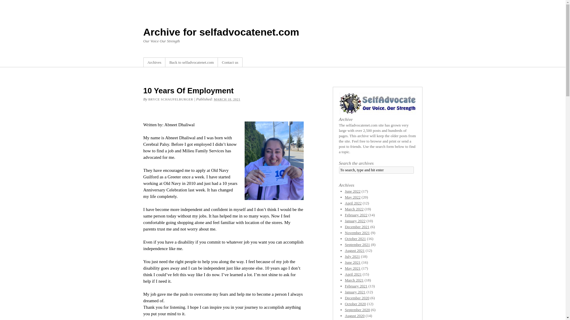  Describe the element at coordinates (227, 99) in the screenshot. I see `2021-03-18T19:21:35-0700` at that location.